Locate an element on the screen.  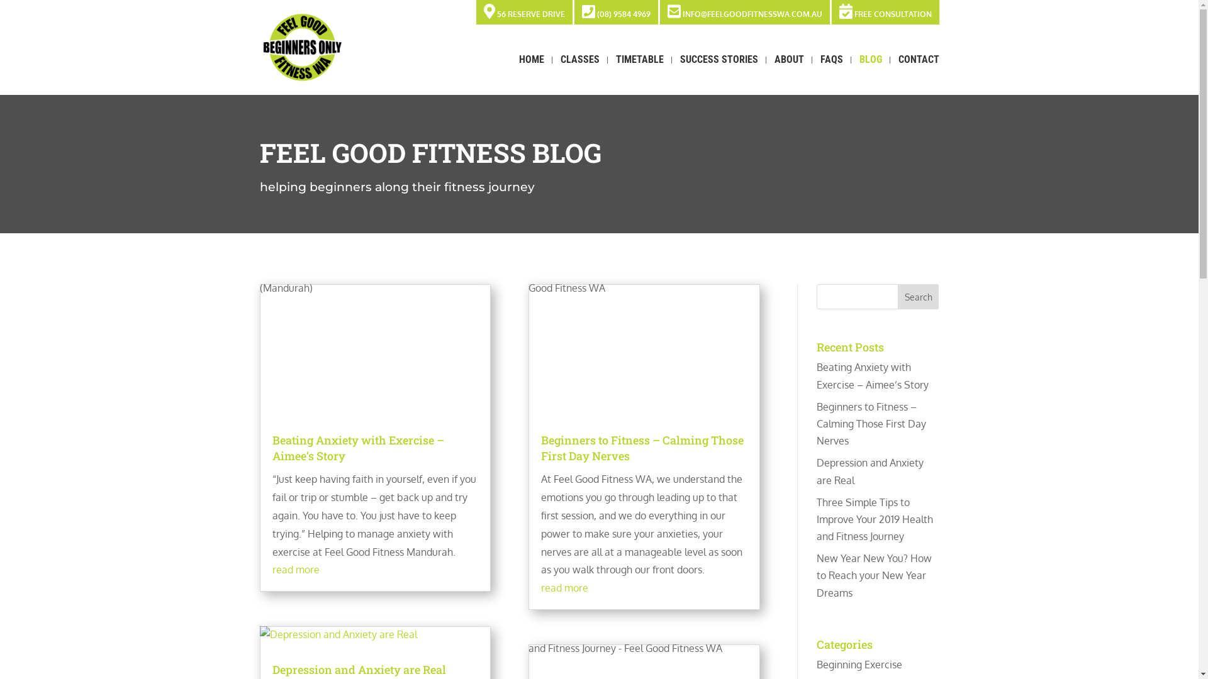
Search is located at coordinates (919, 297).